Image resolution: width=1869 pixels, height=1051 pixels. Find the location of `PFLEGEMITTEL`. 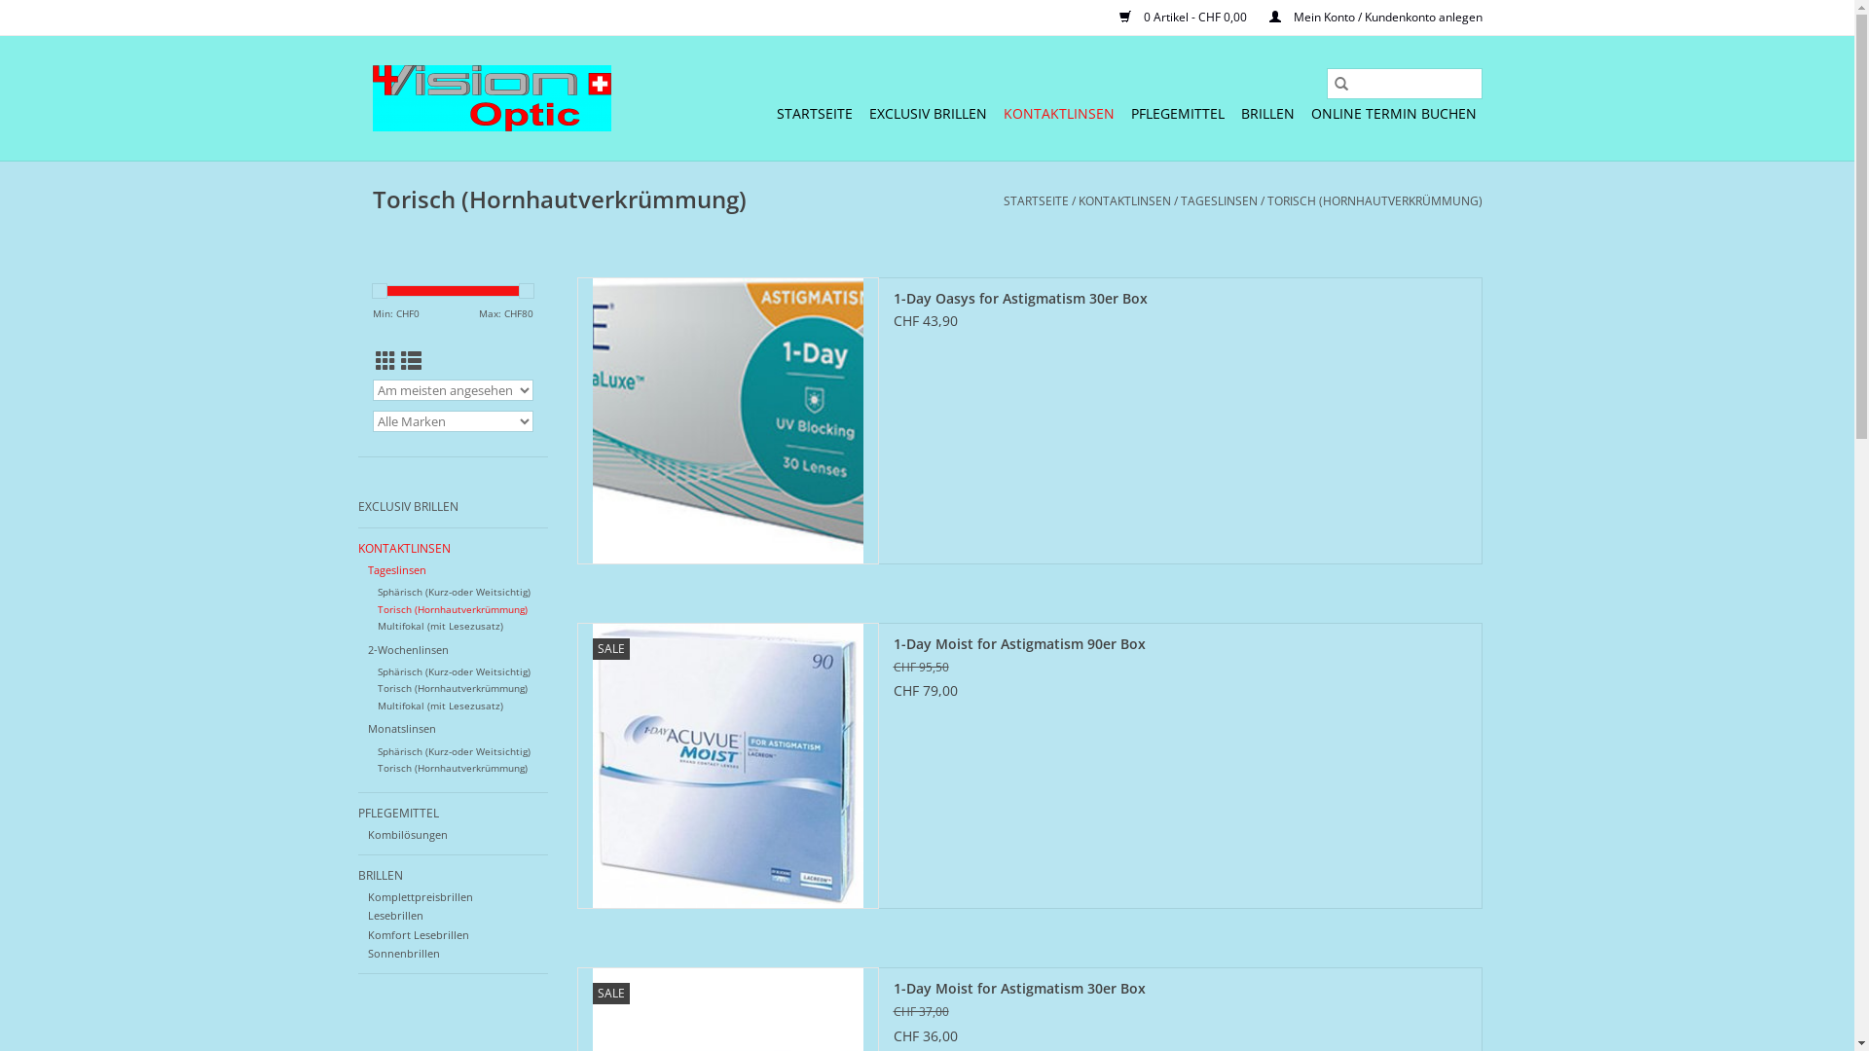

PFLEGEMITTEL is located at coordinates (1178, 113).